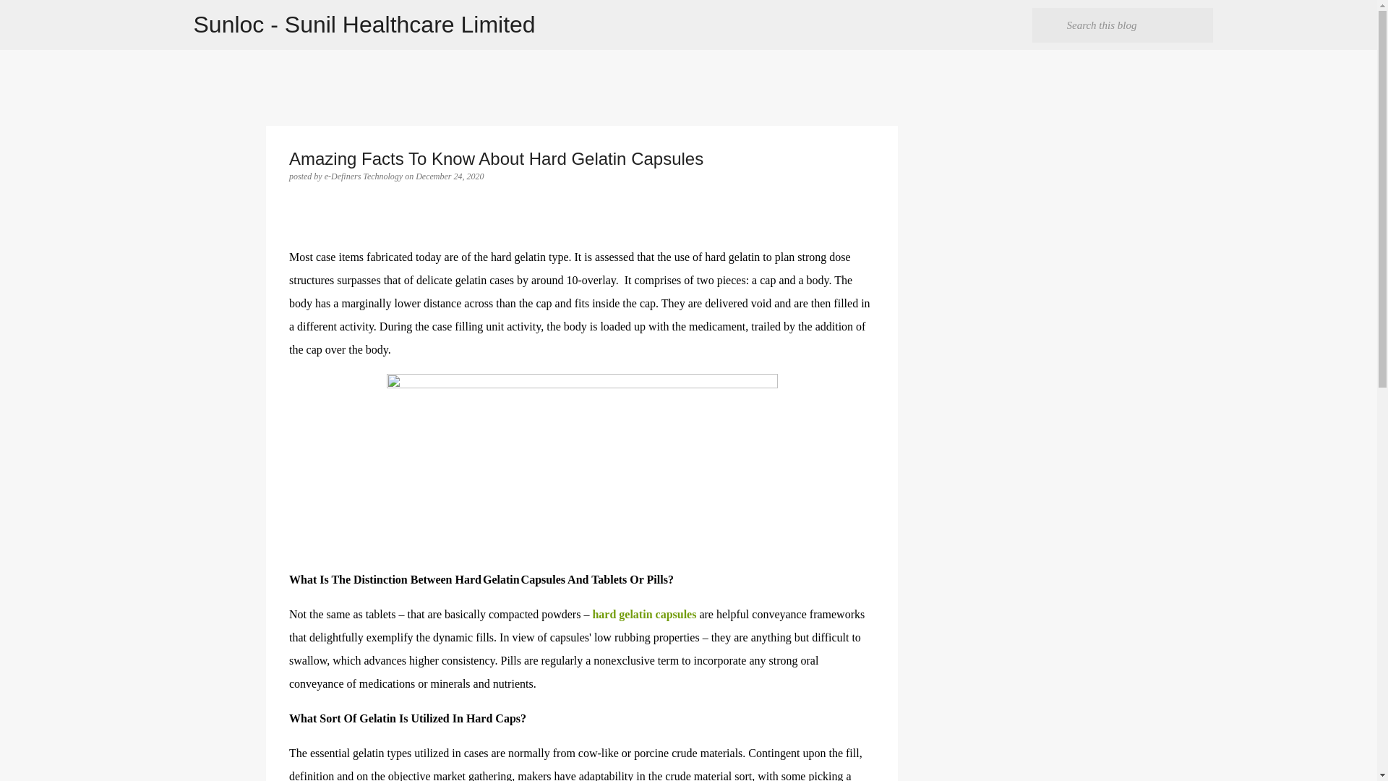 This screenshot has height=781, width=1388. Describe the element at coordinates (364, 25) in the screenshot. I see `Sunloc - Sunil Healthcare Limited` at that location.